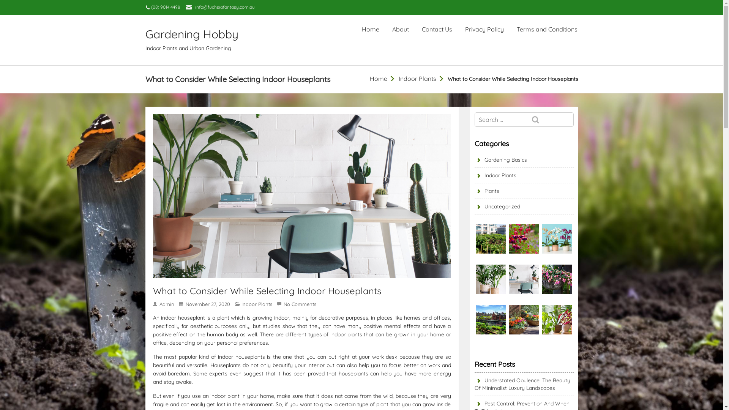  What do you see at coordinates (501, 160) in the screenshot?
I see `Gardening Basics` at bounding box center [501, 160].